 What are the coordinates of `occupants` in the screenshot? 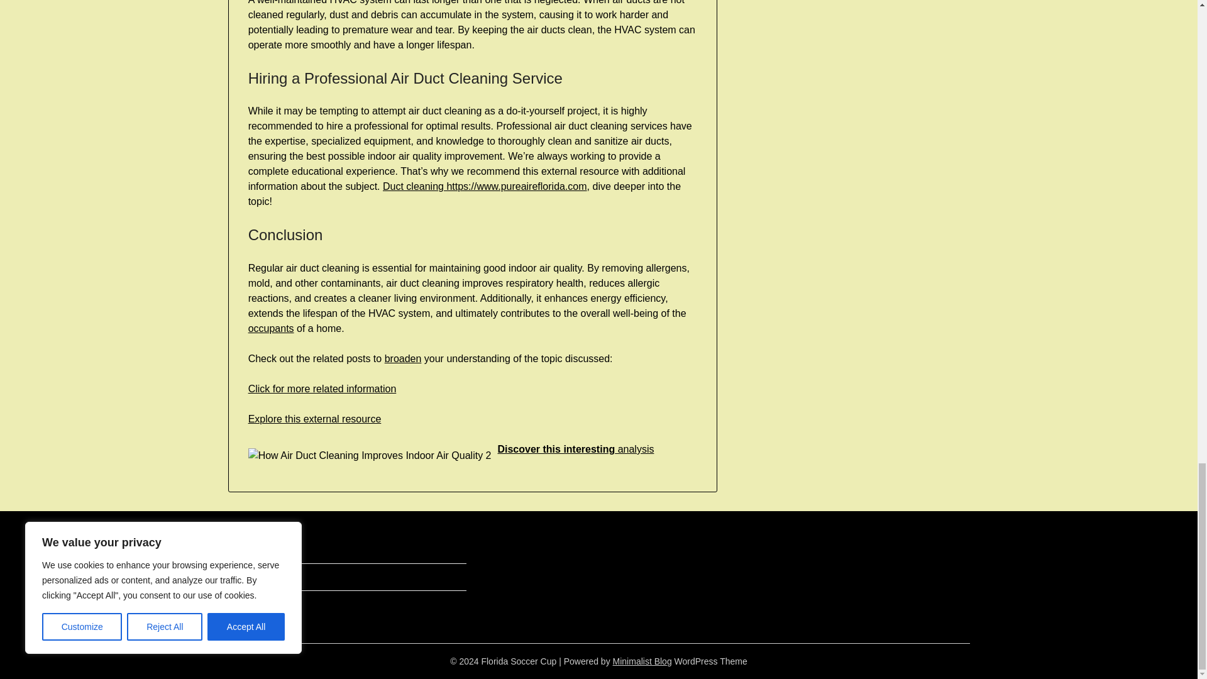 It's located at (272, 328).